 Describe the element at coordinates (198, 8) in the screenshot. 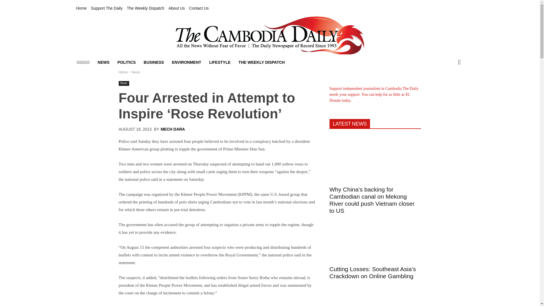

I see `Contact Us` at that location.